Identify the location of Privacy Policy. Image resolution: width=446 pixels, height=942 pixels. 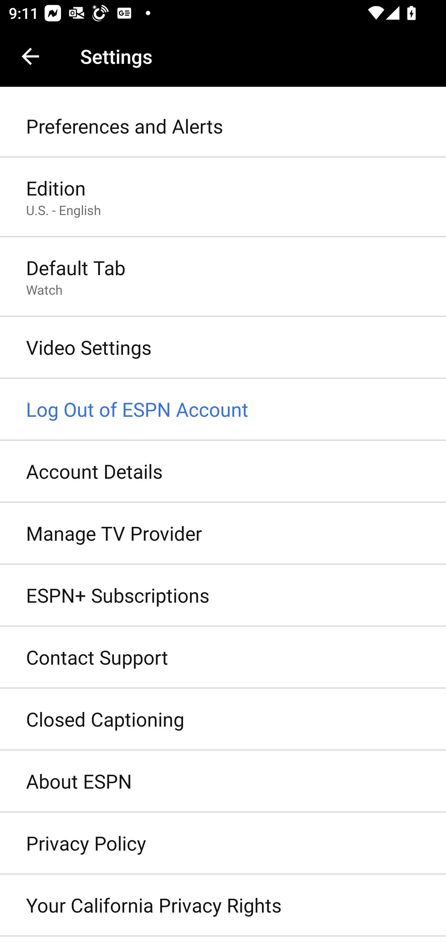
(223, 843).